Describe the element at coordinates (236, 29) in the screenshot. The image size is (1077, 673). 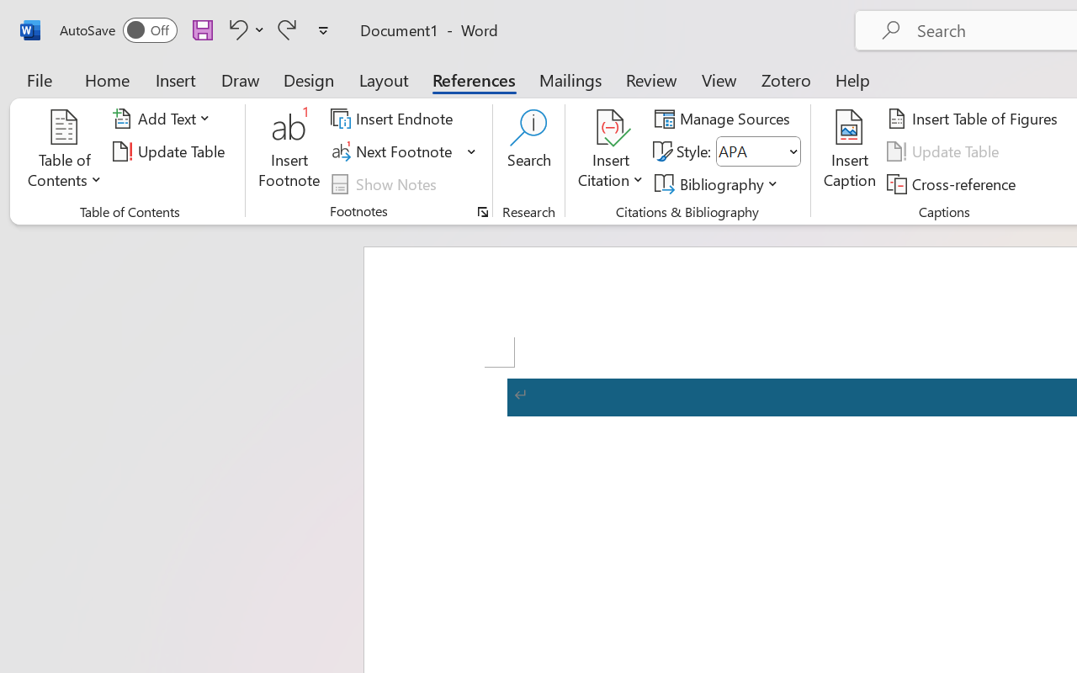
I see `Undo Apply Quick Style Set` at that location.